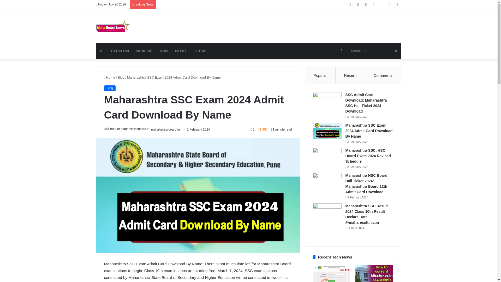  What do you see at coordinates (375, 51) in the screenshot?
I see `Search for` at bounding box center [375, 51].